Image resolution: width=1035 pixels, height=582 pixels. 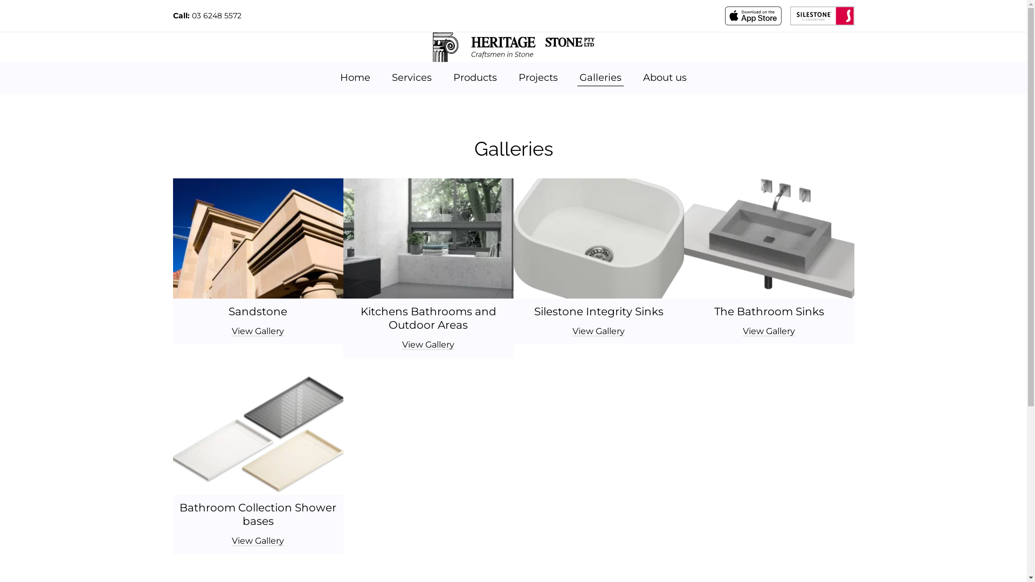 What do you see at coordinates (258, 331) in the screenshot?
I see `View Gallery` at bounding box center [258, 331].